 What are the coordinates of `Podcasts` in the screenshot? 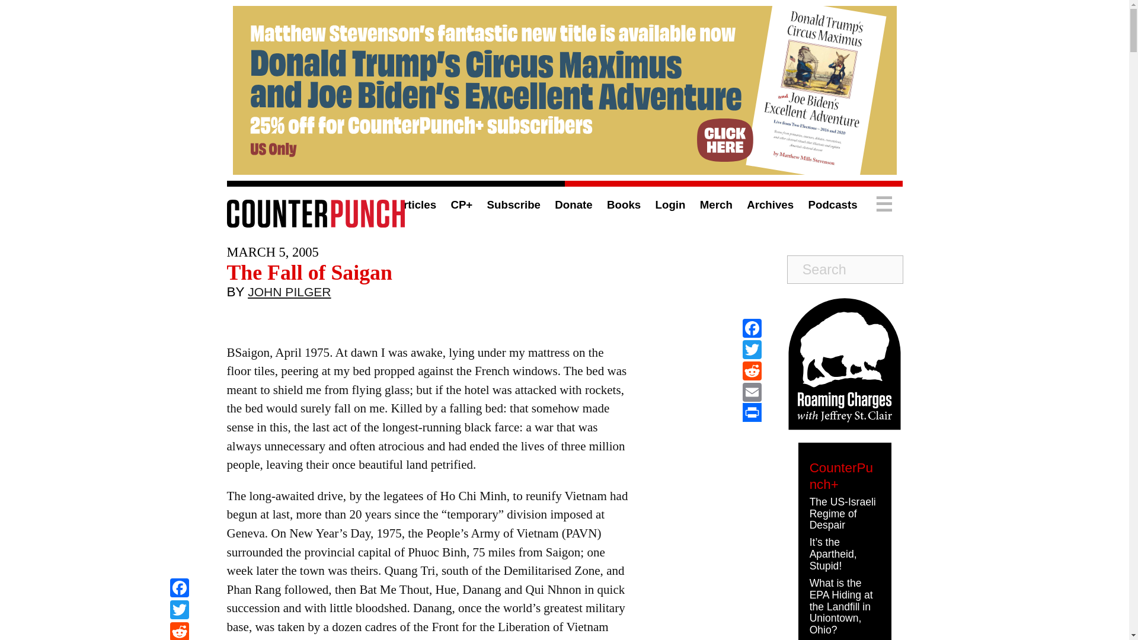 It's located at (832, 204).